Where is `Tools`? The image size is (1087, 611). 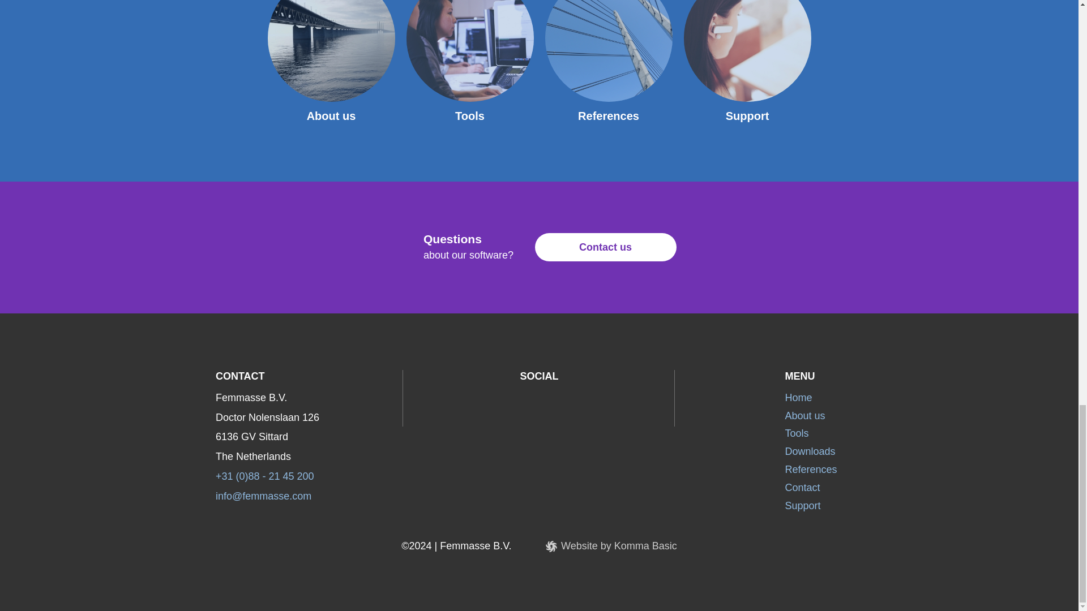 Tools is located at coordinates (470, 116).